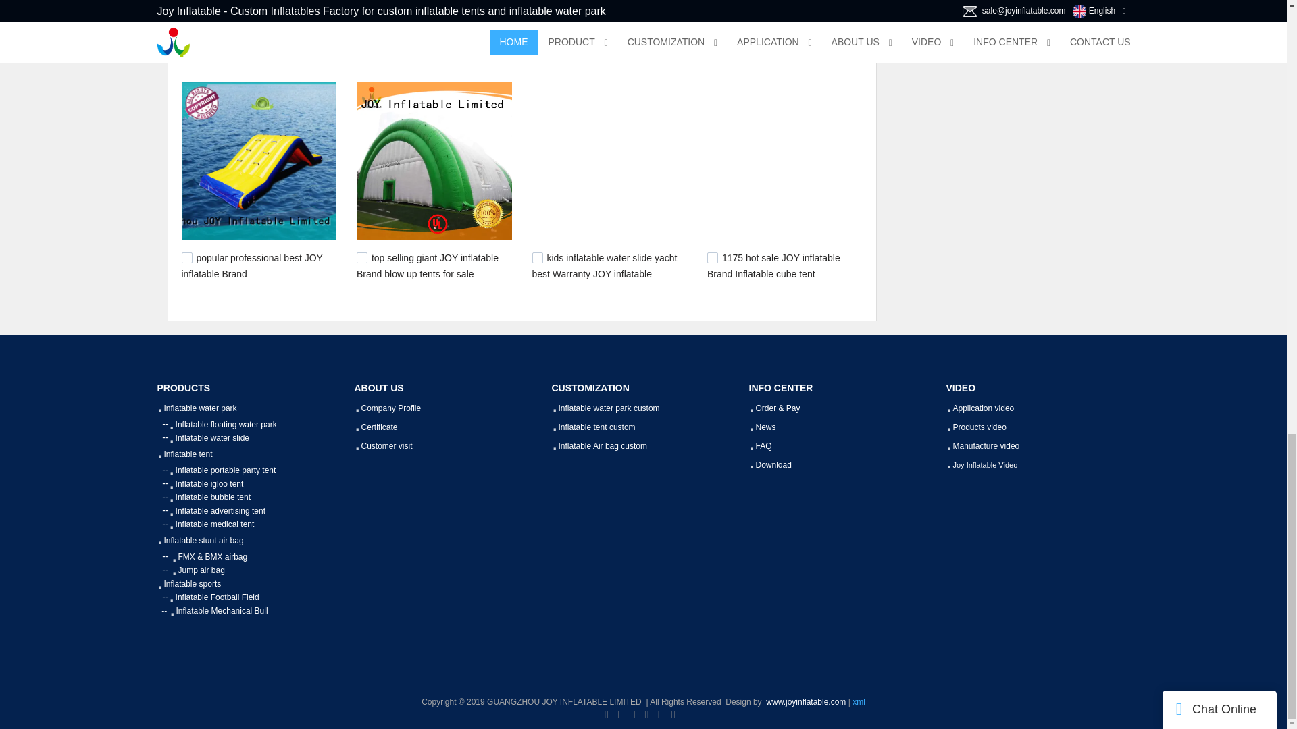  Describe the element at coordinates (780, 47) in the screenshot. I see `professional floating water park sale JOY inflatable company` at that location.